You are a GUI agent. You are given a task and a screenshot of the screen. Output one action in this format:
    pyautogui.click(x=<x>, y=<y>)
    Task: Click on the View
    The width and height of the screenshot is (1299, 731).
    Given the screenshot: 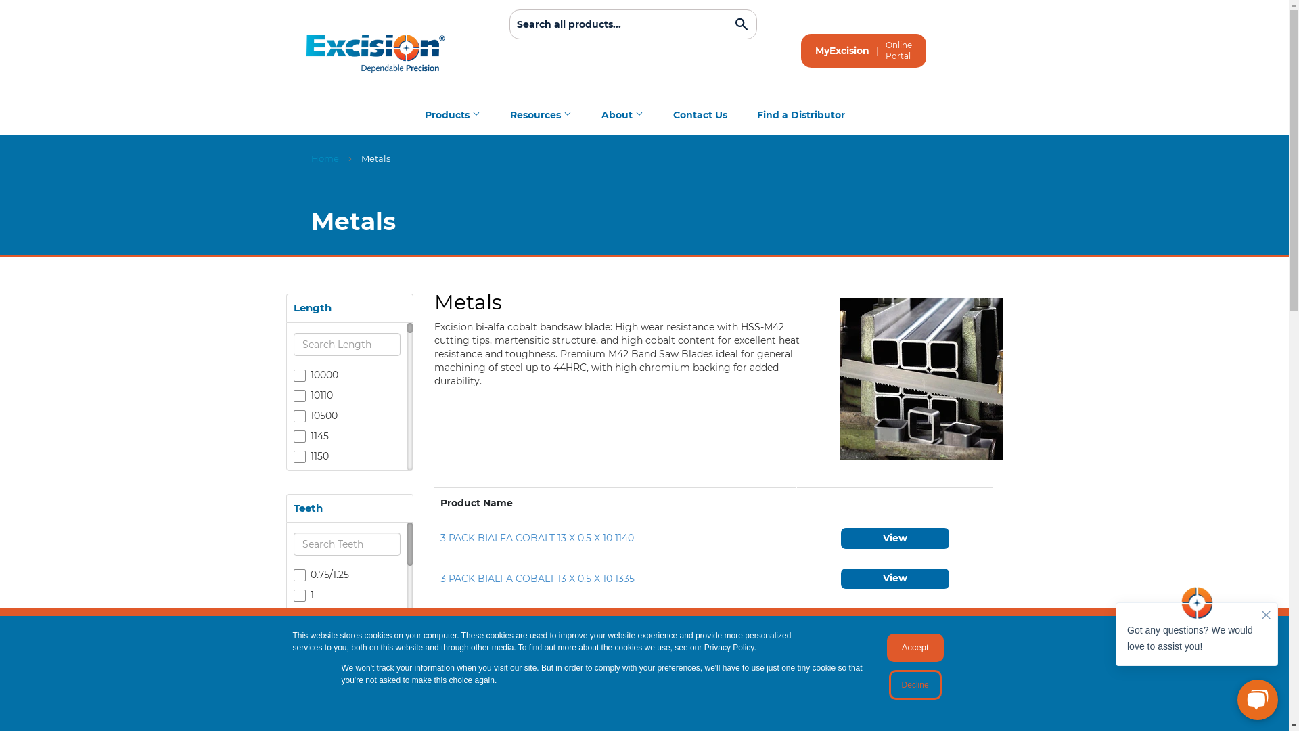 What is the action you would take?
    pyautogui.click(x=895, y=539)
    